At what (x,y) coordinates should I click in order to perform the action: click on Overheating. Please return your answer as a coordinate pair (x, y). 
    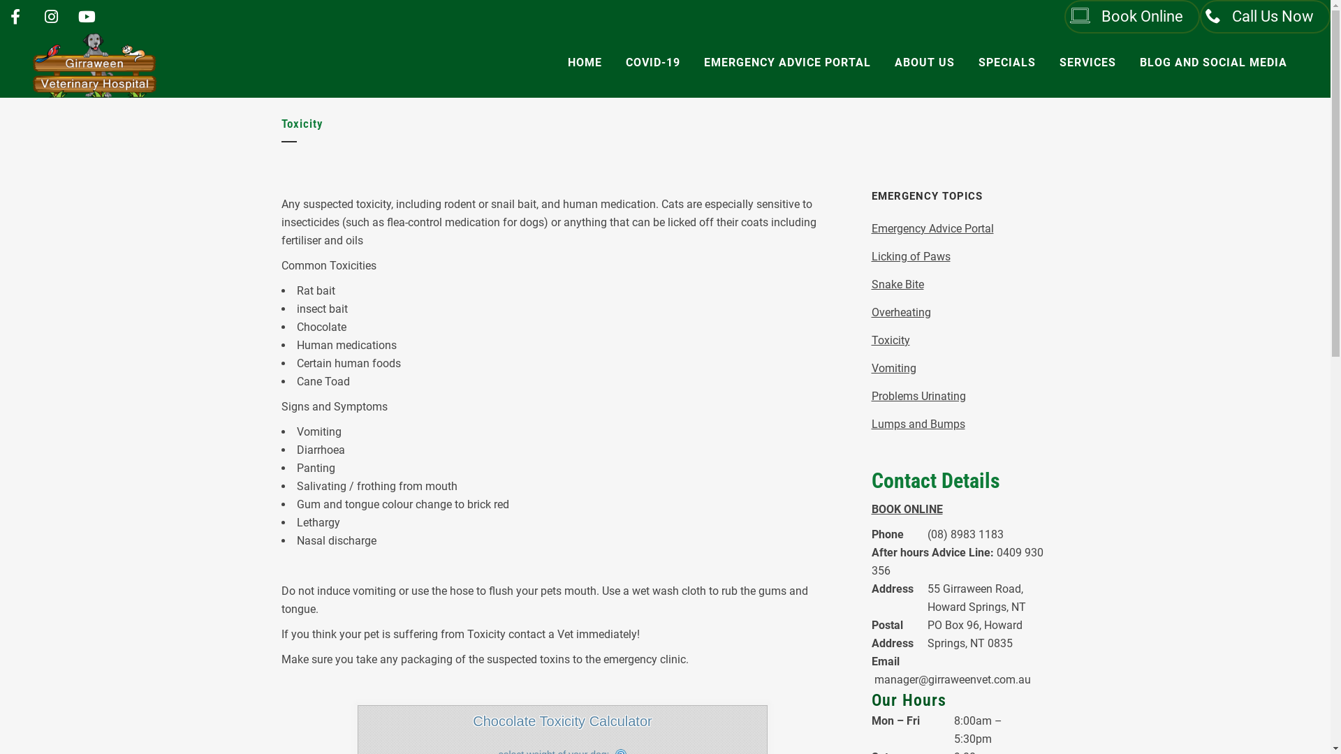
    Looking at the image, I should click on (901, 313).